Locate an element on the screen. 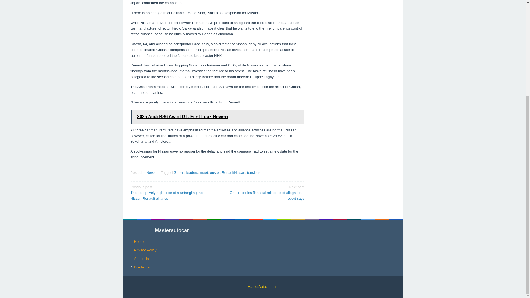 This screenshot has height=298, width=530. Ghosn is located at coordinates (179, 172).